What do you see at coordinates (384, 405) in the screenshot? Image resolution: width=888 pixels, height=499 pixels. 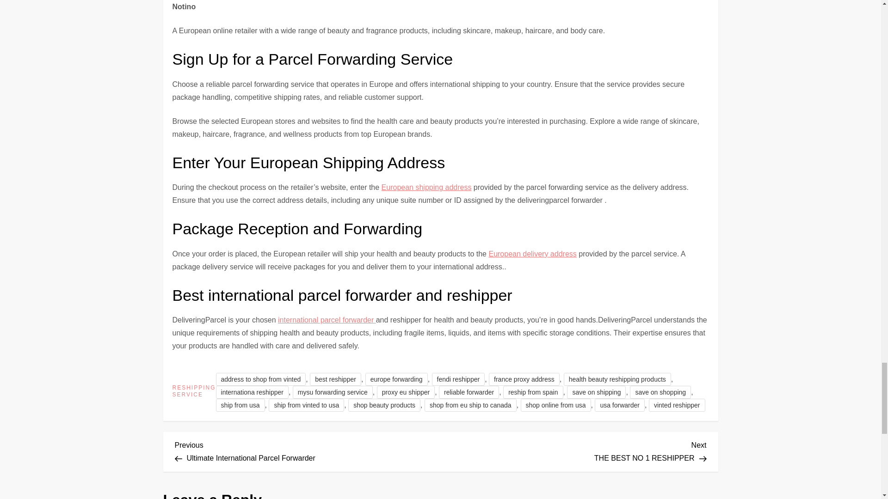 I see `shop beauty products` at bounding box center [384, 405].